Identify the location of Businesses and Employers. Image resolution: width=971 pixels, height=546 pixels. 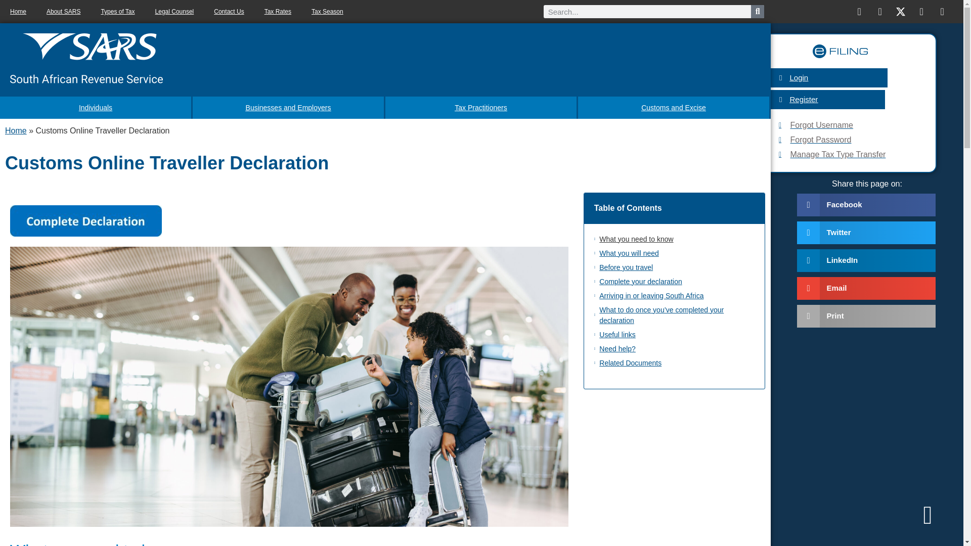
(289, 108).